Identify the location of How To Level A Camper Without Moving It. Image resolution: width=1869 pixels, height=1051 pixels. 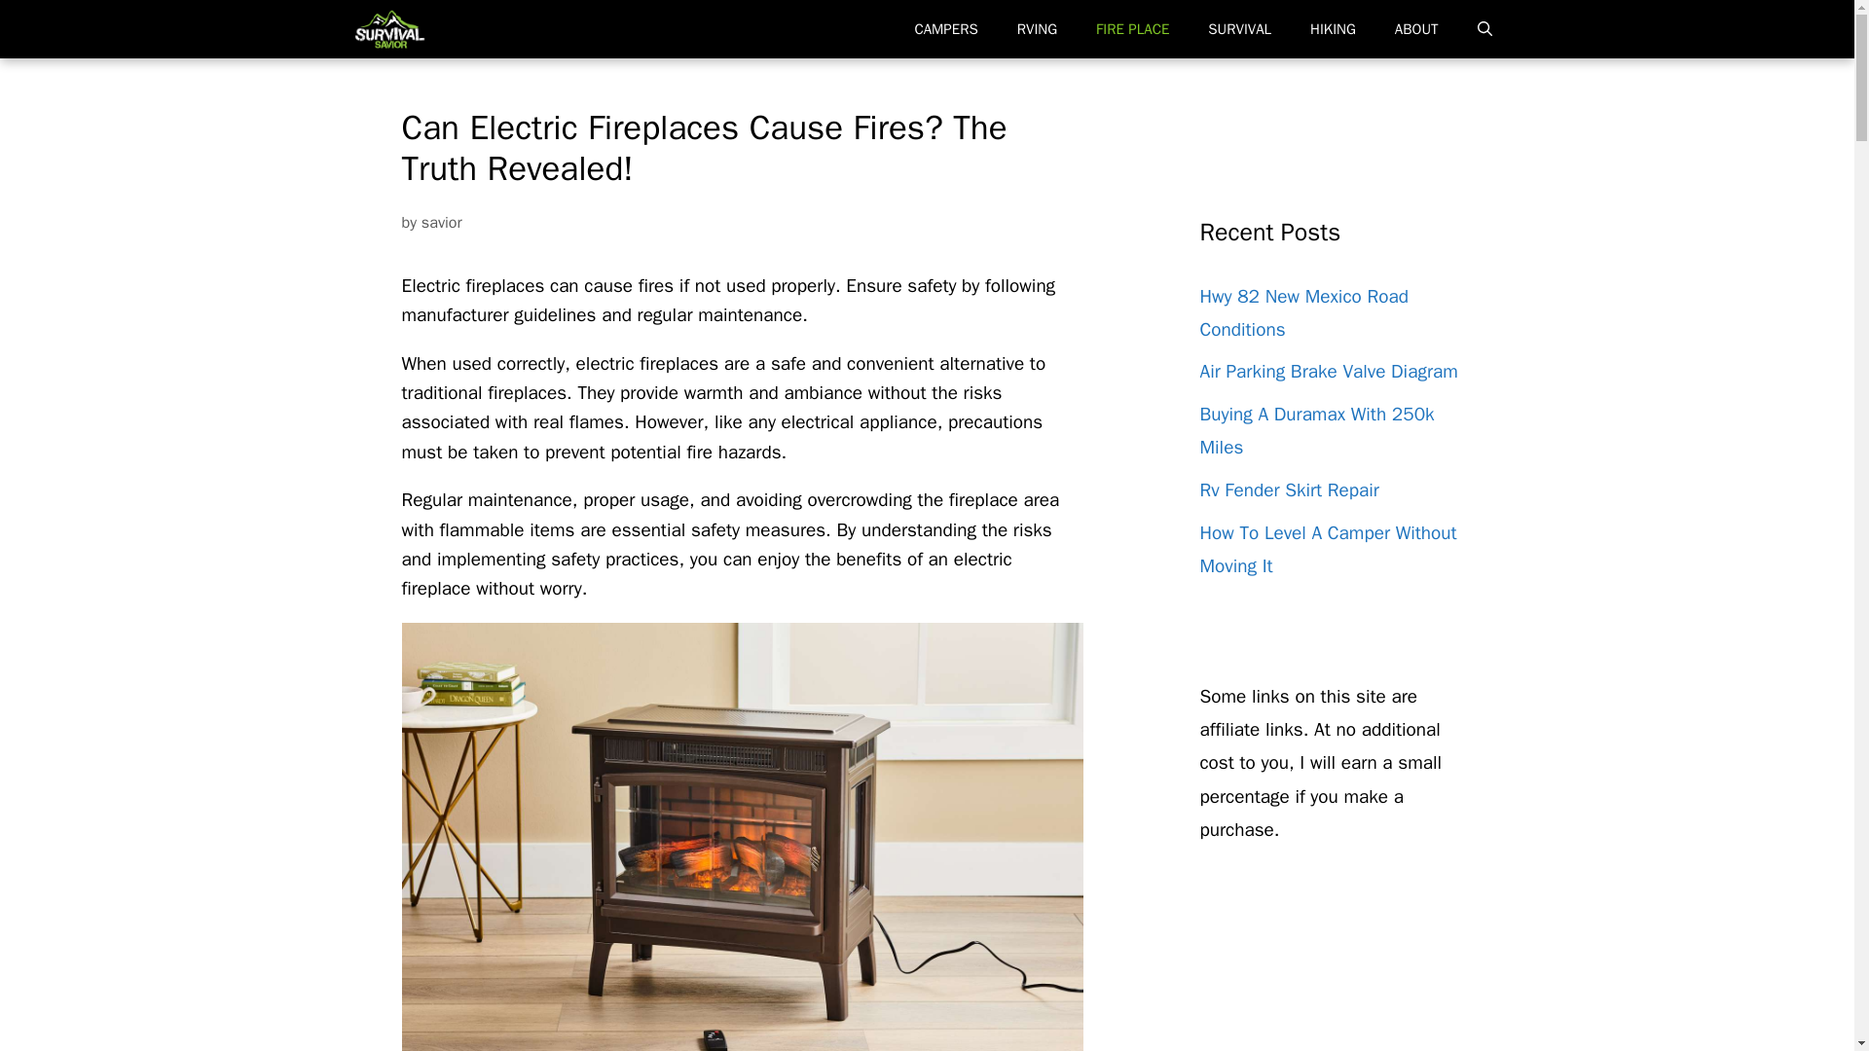
(1328, 549).